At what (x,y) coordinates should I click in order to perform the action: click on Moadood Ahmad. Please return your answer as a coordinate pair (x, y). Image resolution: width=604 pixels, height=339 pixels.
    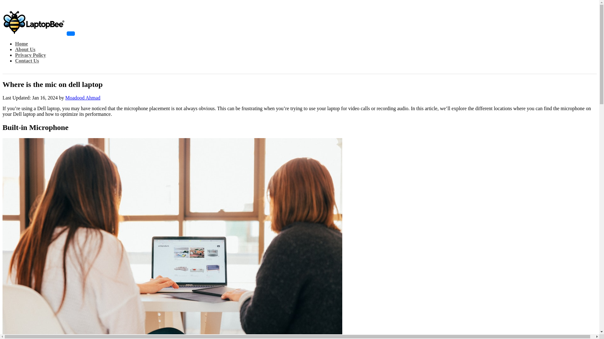
    Looking at the image, I should click on (83, 98).